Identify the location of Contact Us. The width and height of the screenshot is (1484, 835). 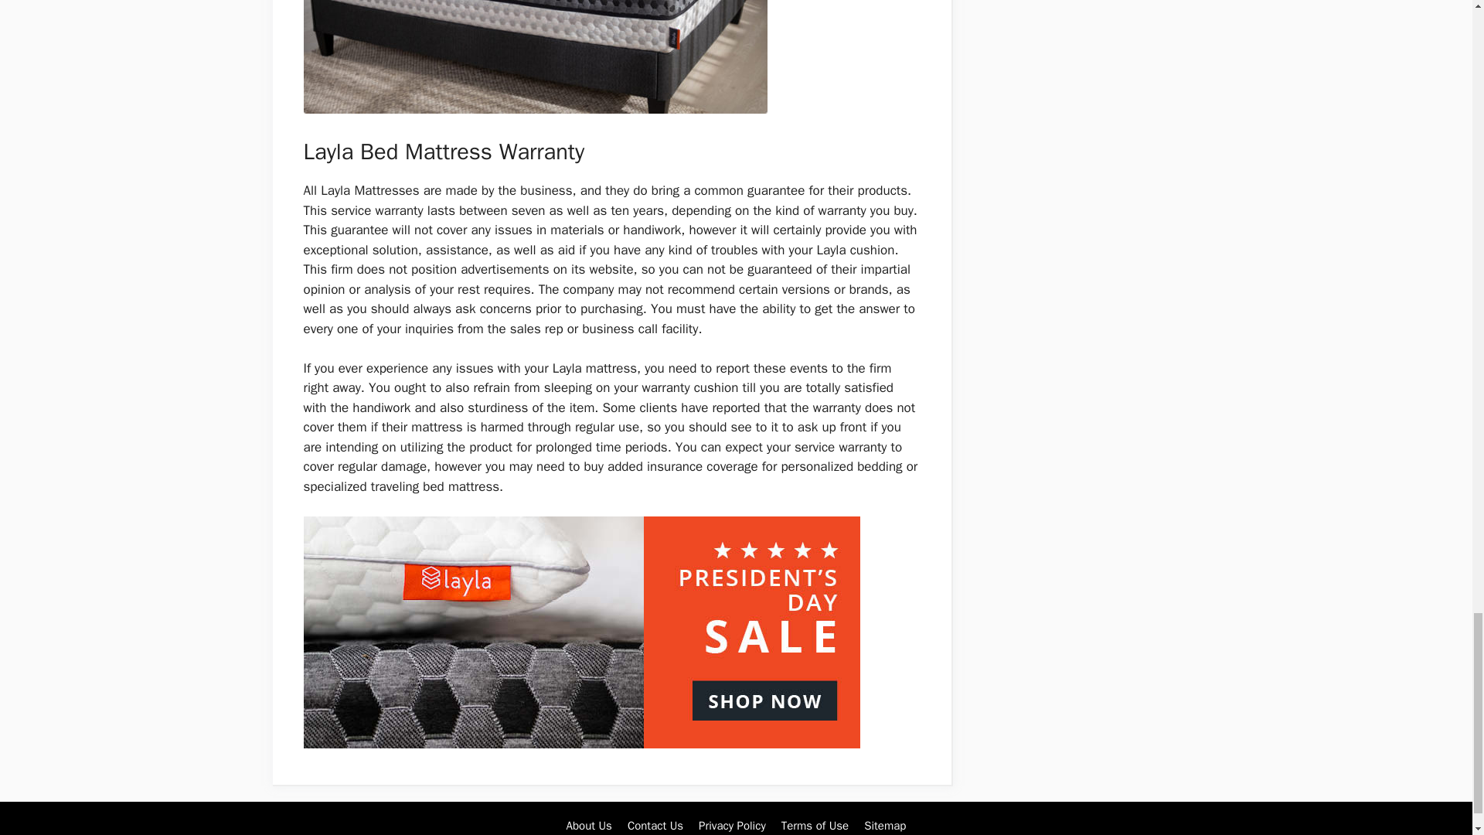
(655, 826).